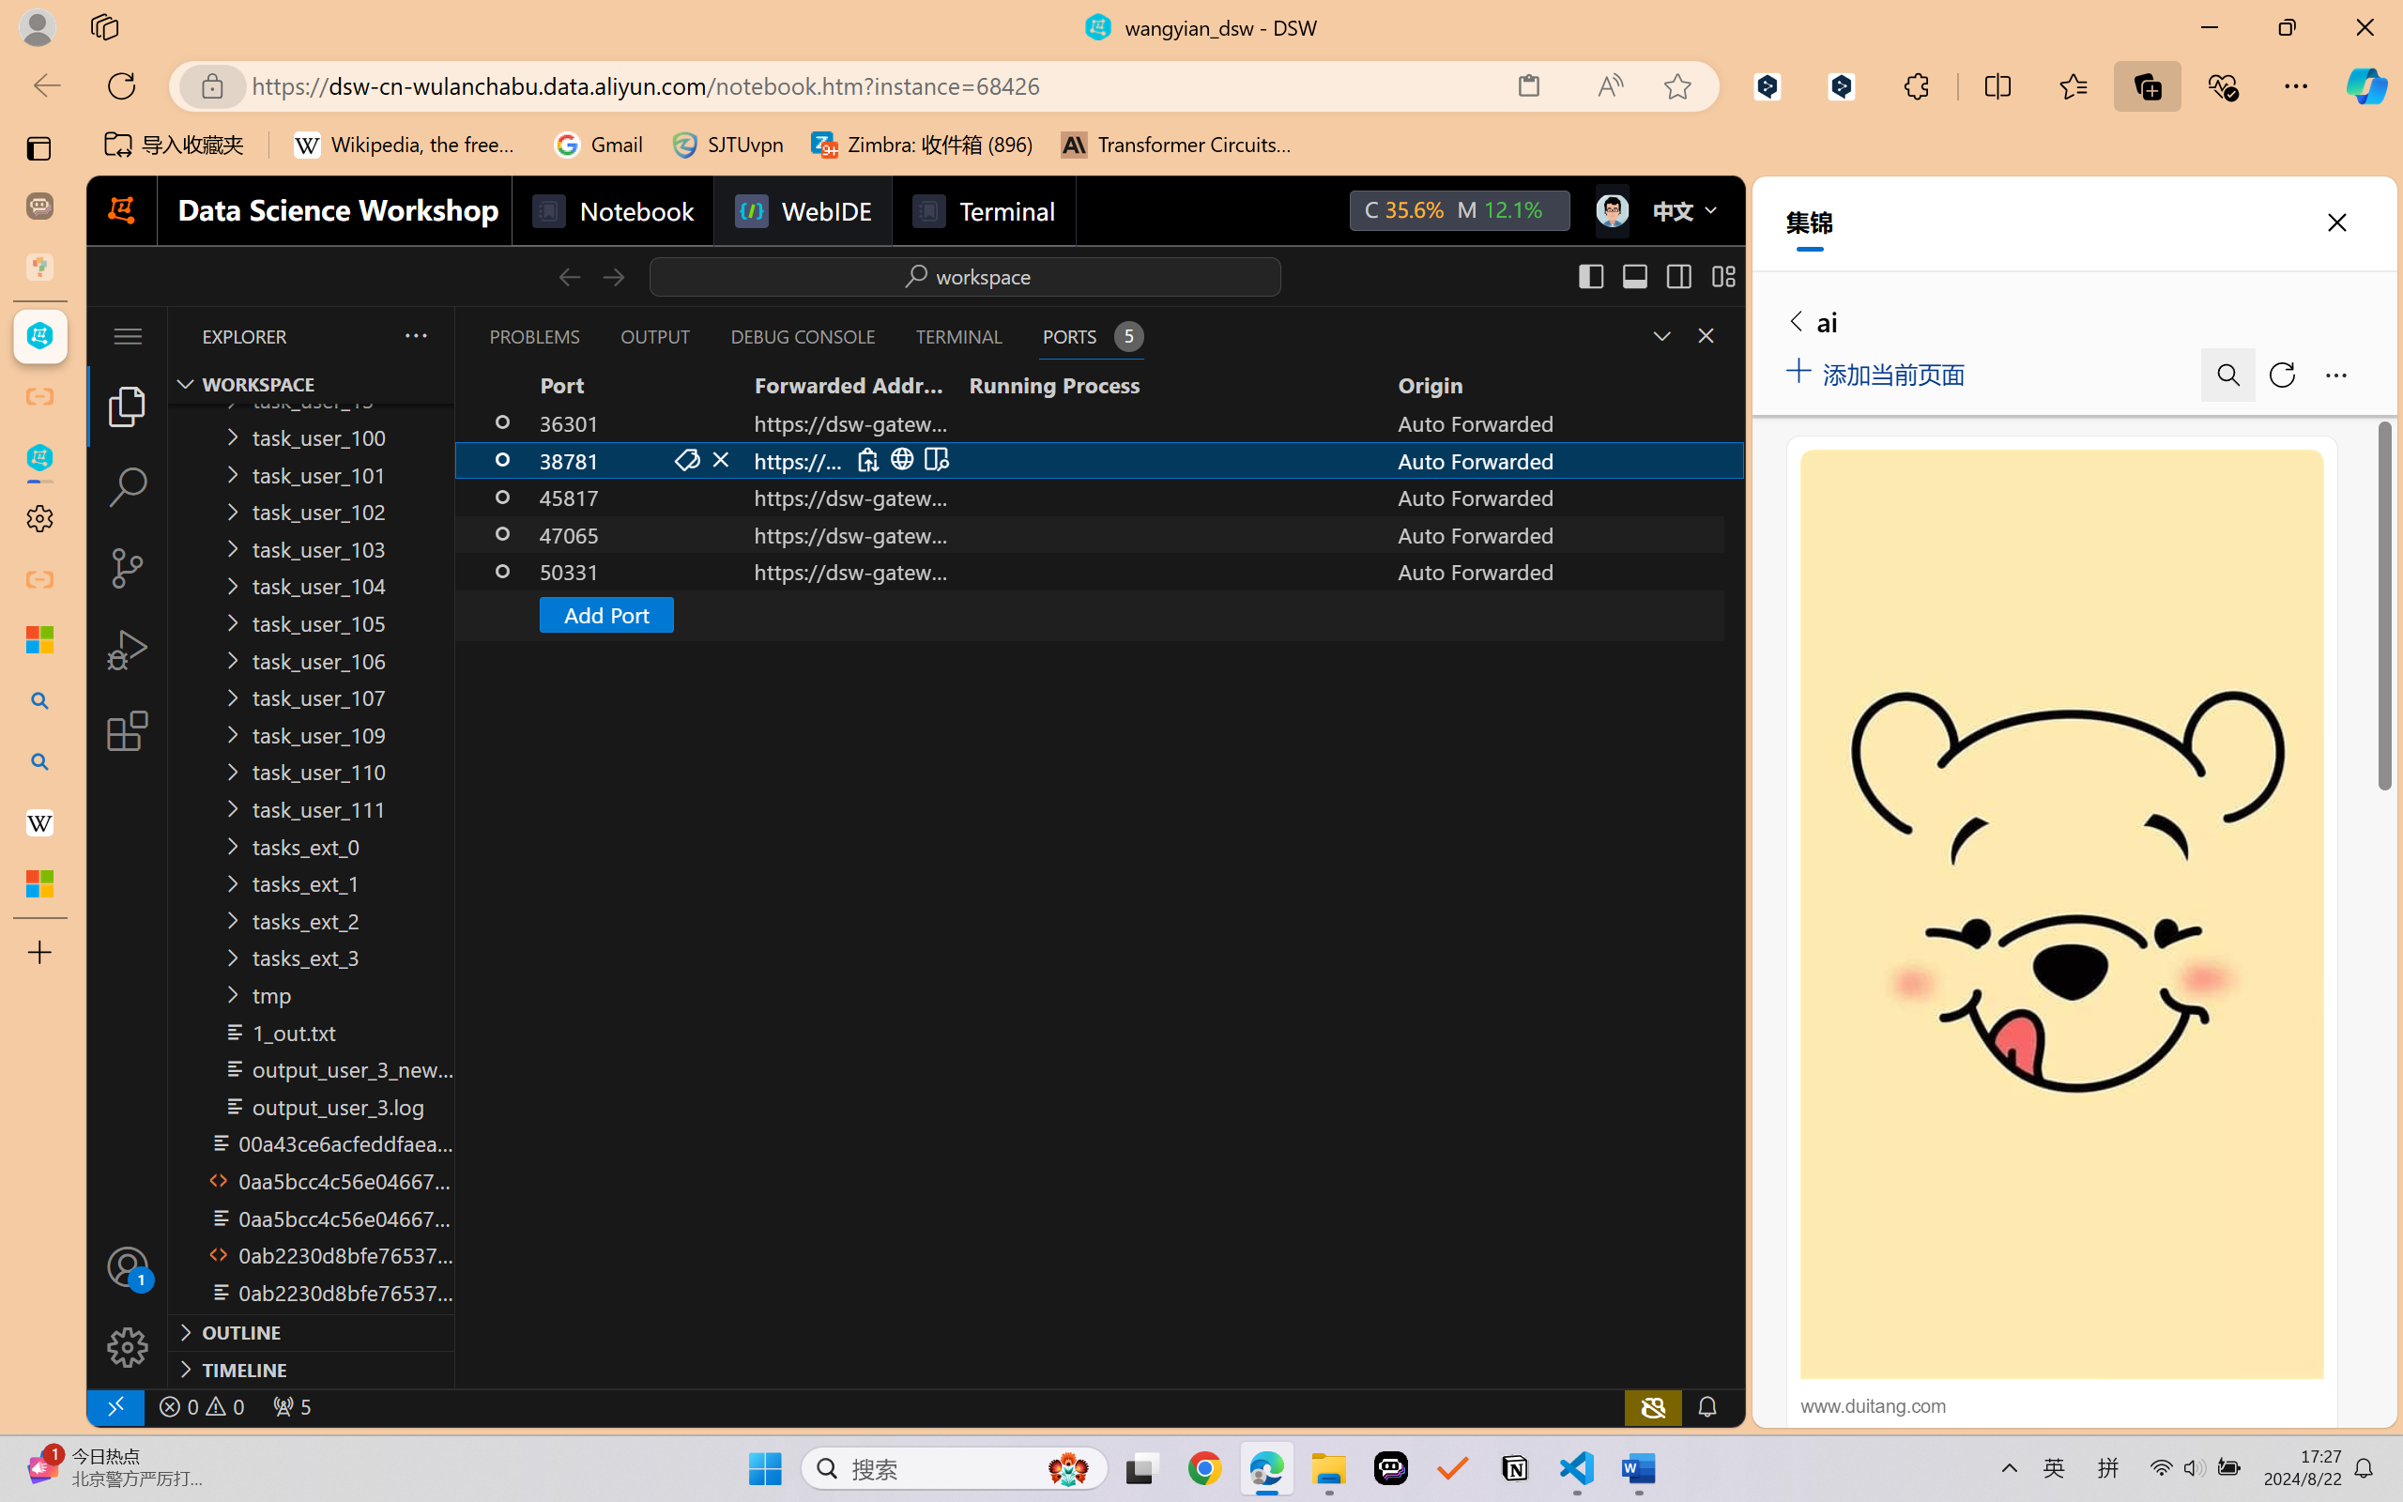 The height and width of the screenshot is (1502, 2403). What do you see at coordinates (1611, 210) in the screenshot?
I see `Class: next-menu next-hoz widgets--iconMenu--BFkiHRM` at bounding box center [1611, 210].